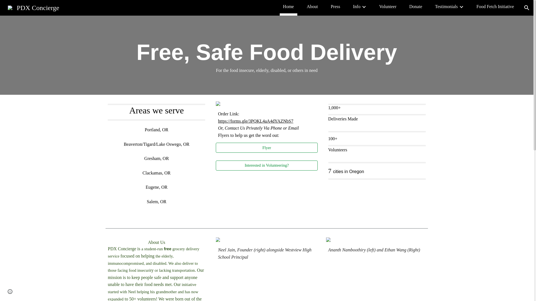 This screenshot has width=536, height=301. What do you see at coordinates (416, 6) in the screenshot?
I see `Donate` at bounding box center [416, 6].